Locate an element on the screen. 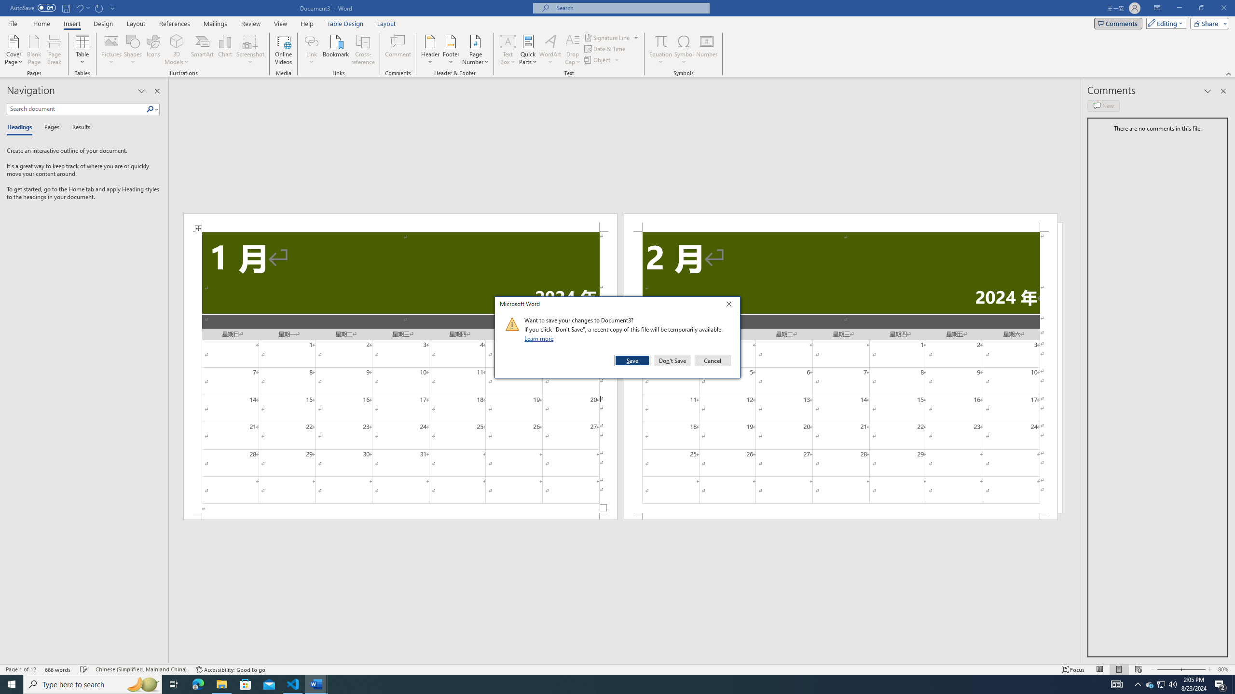 The width and height of the screenshot is (1235, 694). Class: NetUIImage is located at coordinates (512, 324).